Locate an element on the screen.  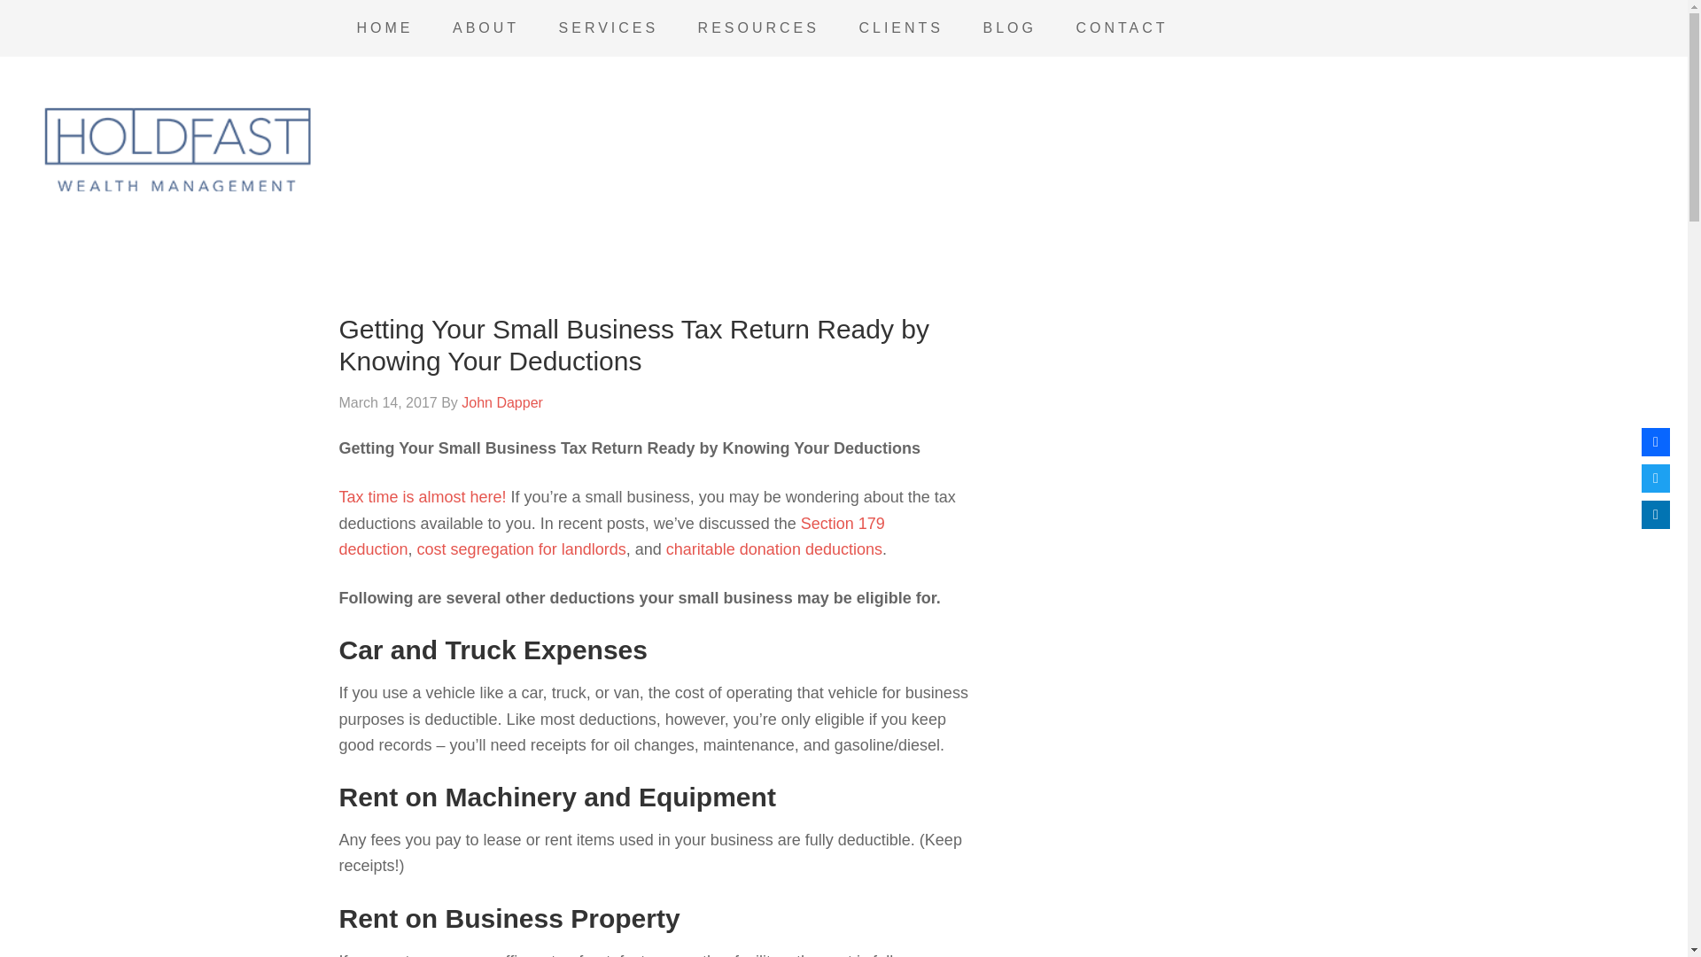
Tax time is almost here! is located at coordinates (422, 496).